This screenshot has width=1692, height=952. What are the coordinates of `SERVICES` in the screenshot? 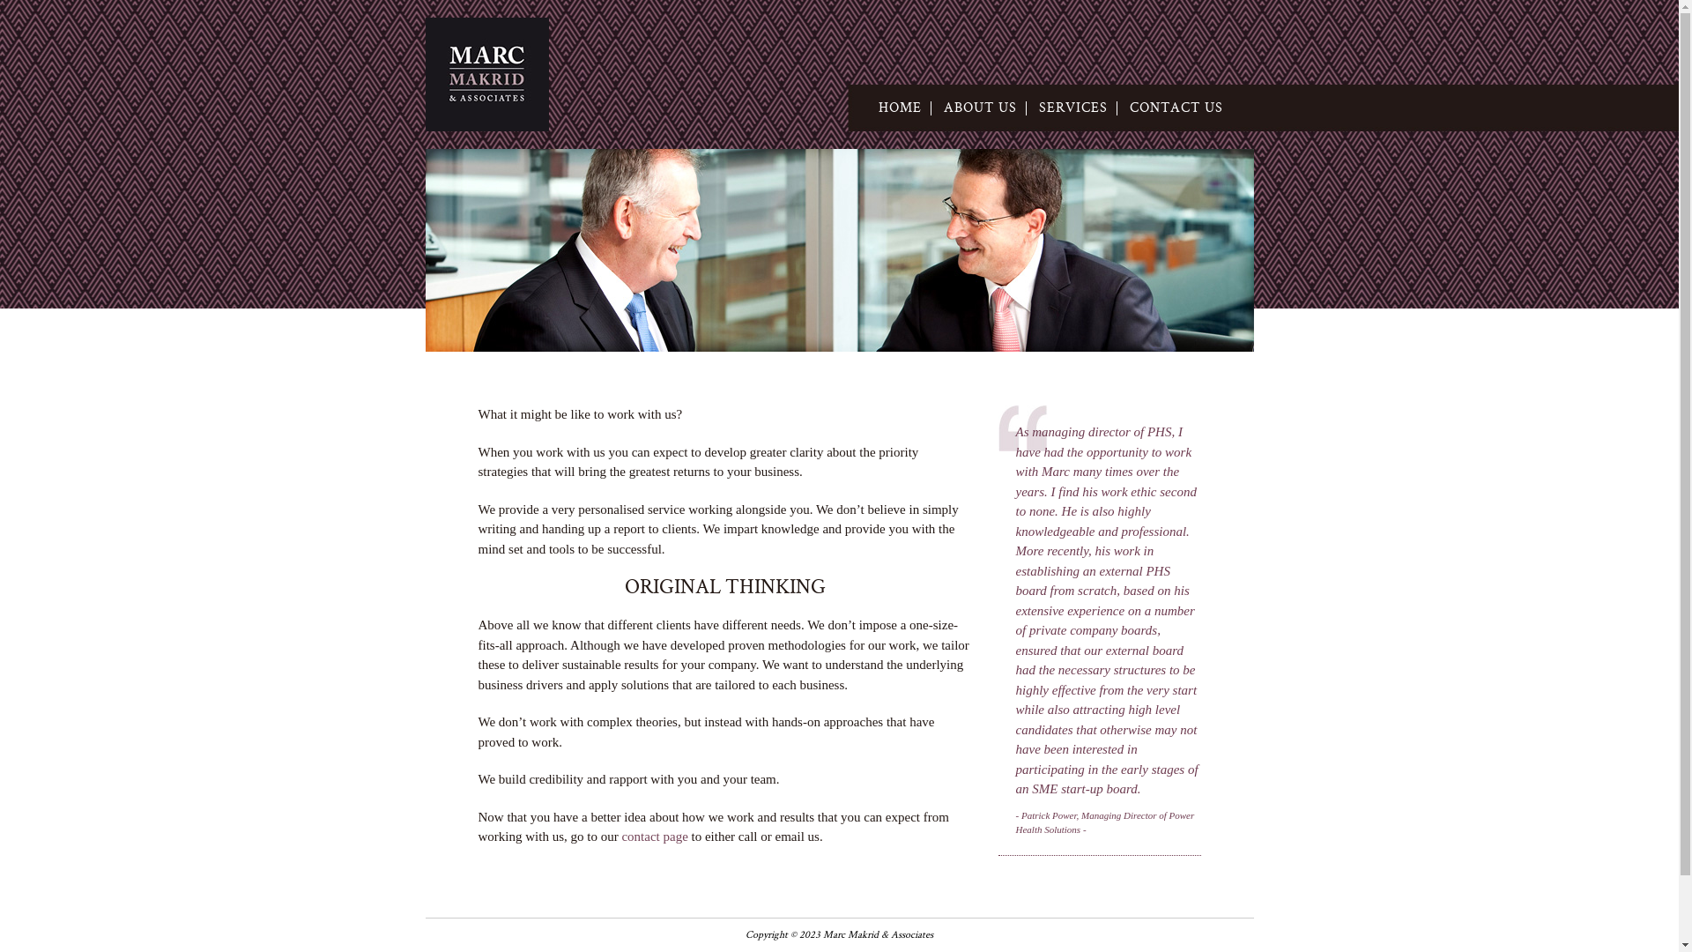 It's located at (1073, 108).